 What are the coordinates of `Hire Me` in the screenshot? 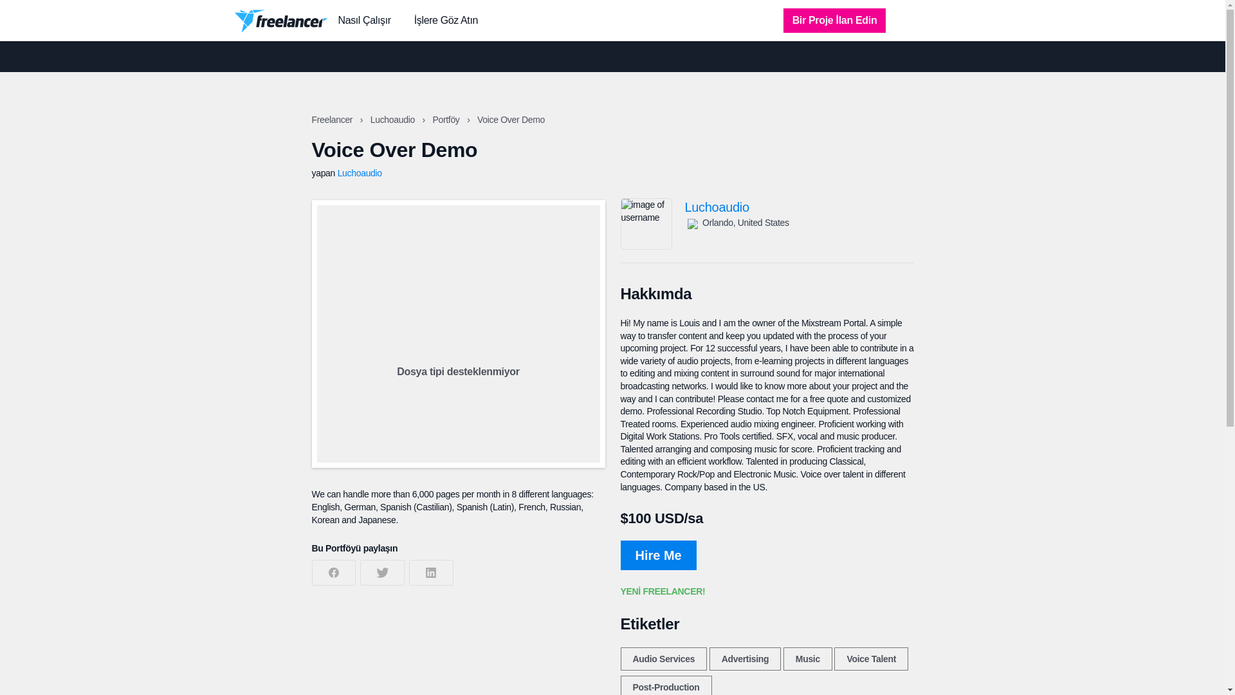 It's located at (657, 555).